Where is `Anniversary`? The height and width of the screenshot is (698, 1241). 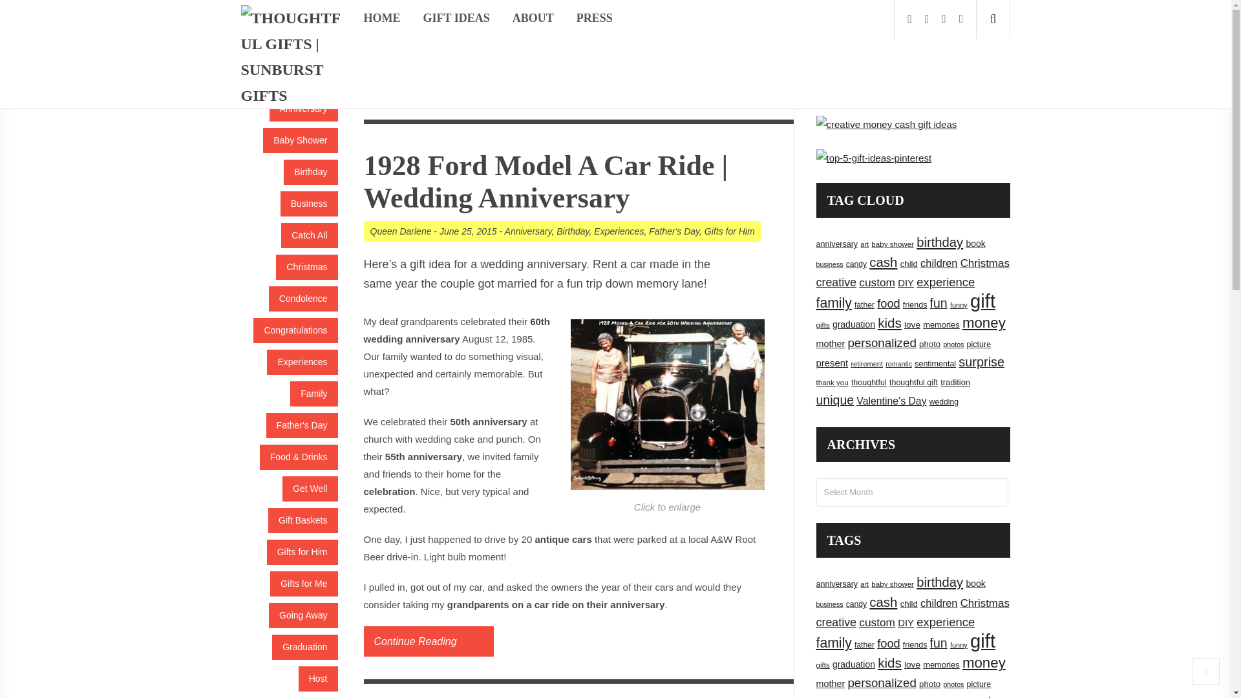
Anniversary is located at coordinates (303, 109).